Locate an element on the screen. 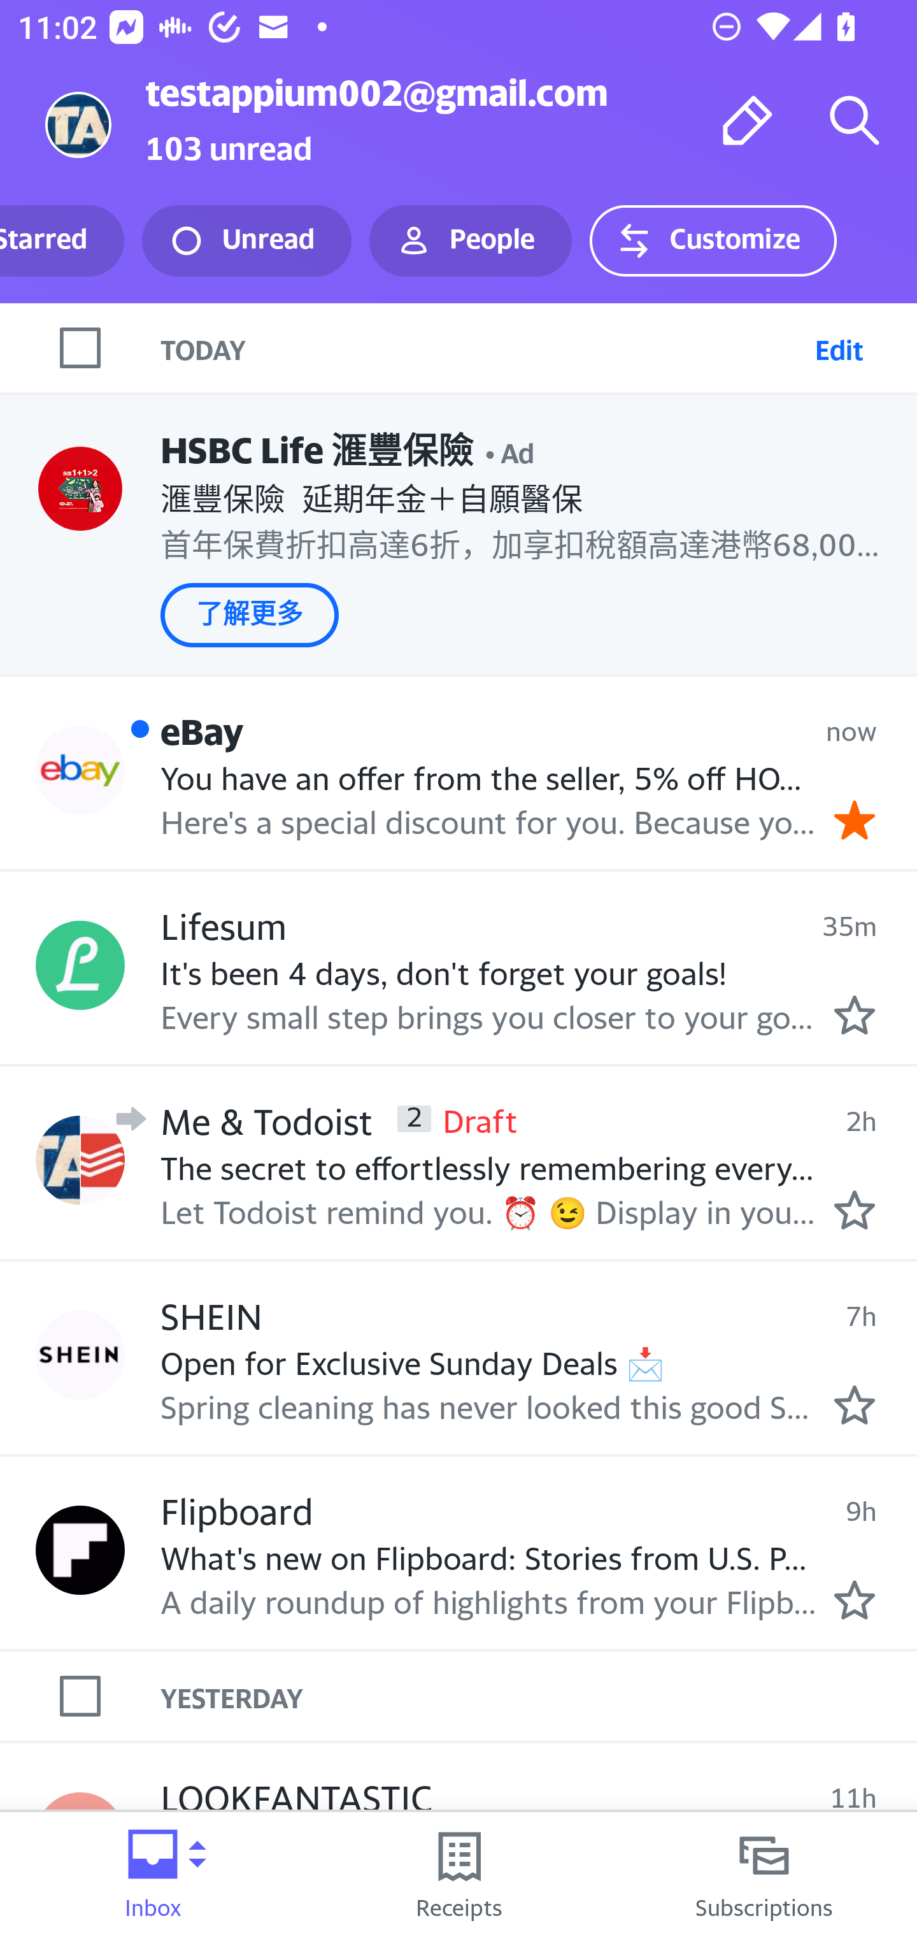  Search mail is located at coordinates (855, 120).